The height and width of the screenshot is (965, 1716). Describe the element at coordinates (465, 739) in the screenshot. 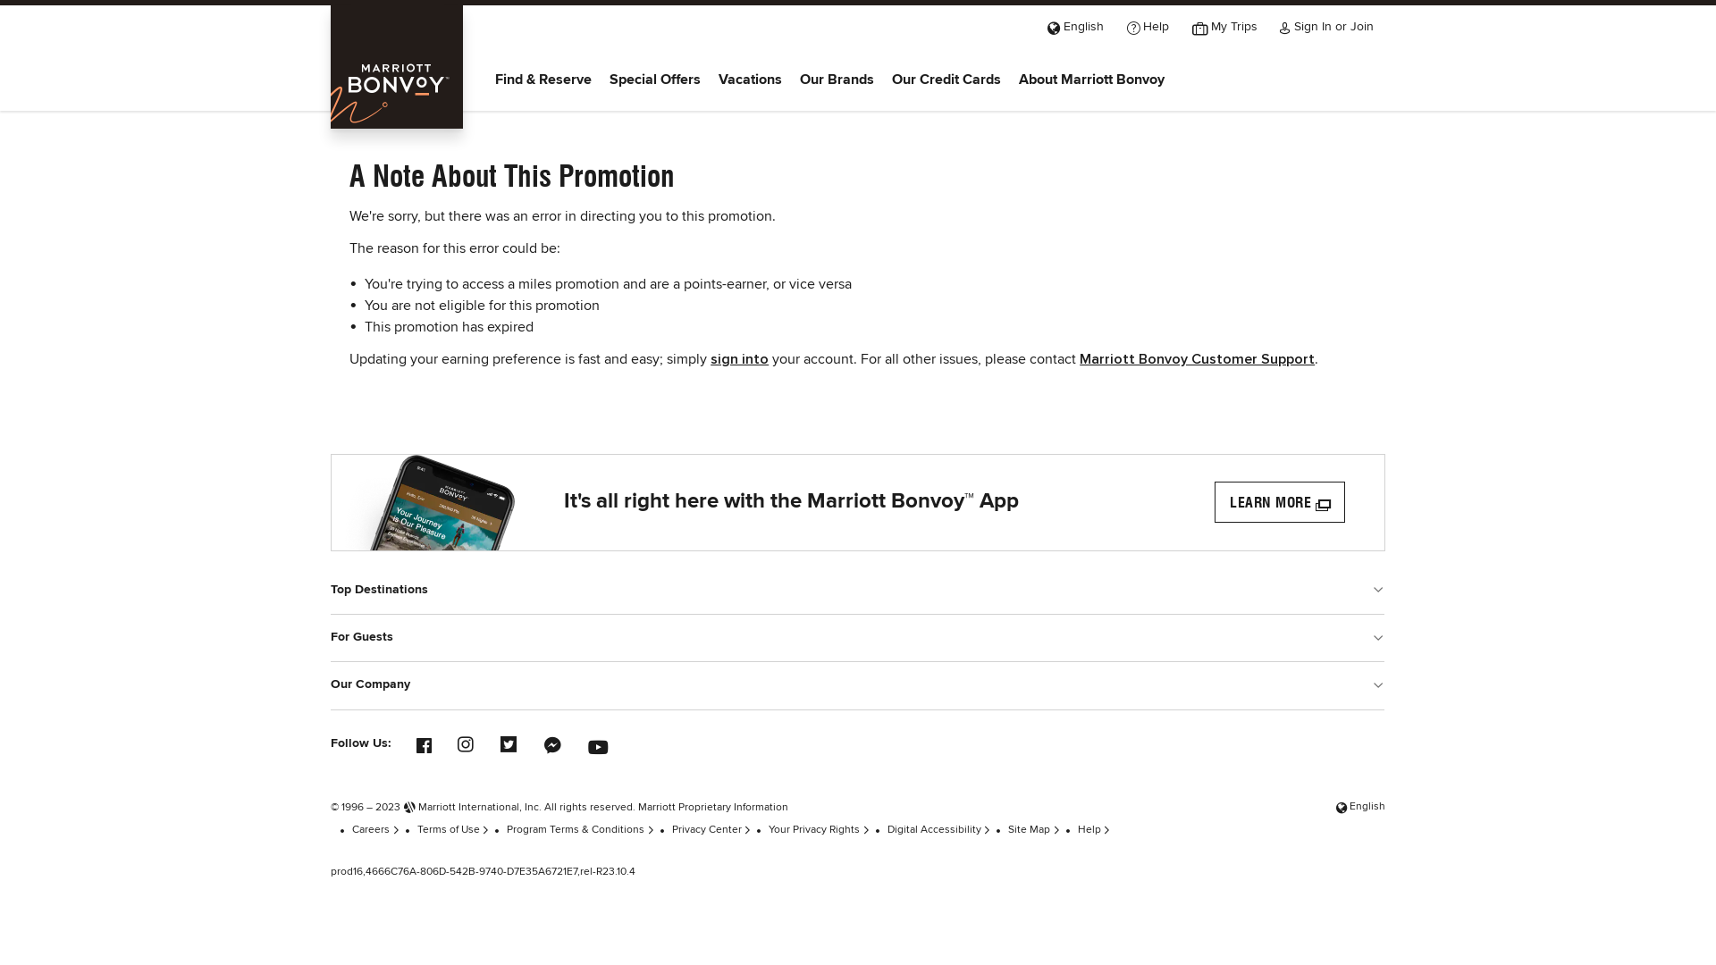

I see `Instagram` at that location.